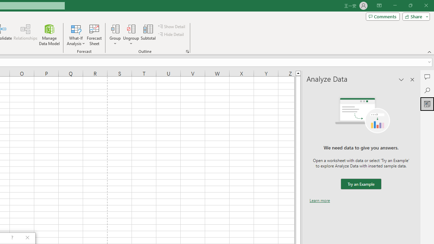 This screenshot has width=434, height=244. What do you see at coordinates (25, 35) in the screenshot?
I see `Relationships` at bounding box center [25, 35].